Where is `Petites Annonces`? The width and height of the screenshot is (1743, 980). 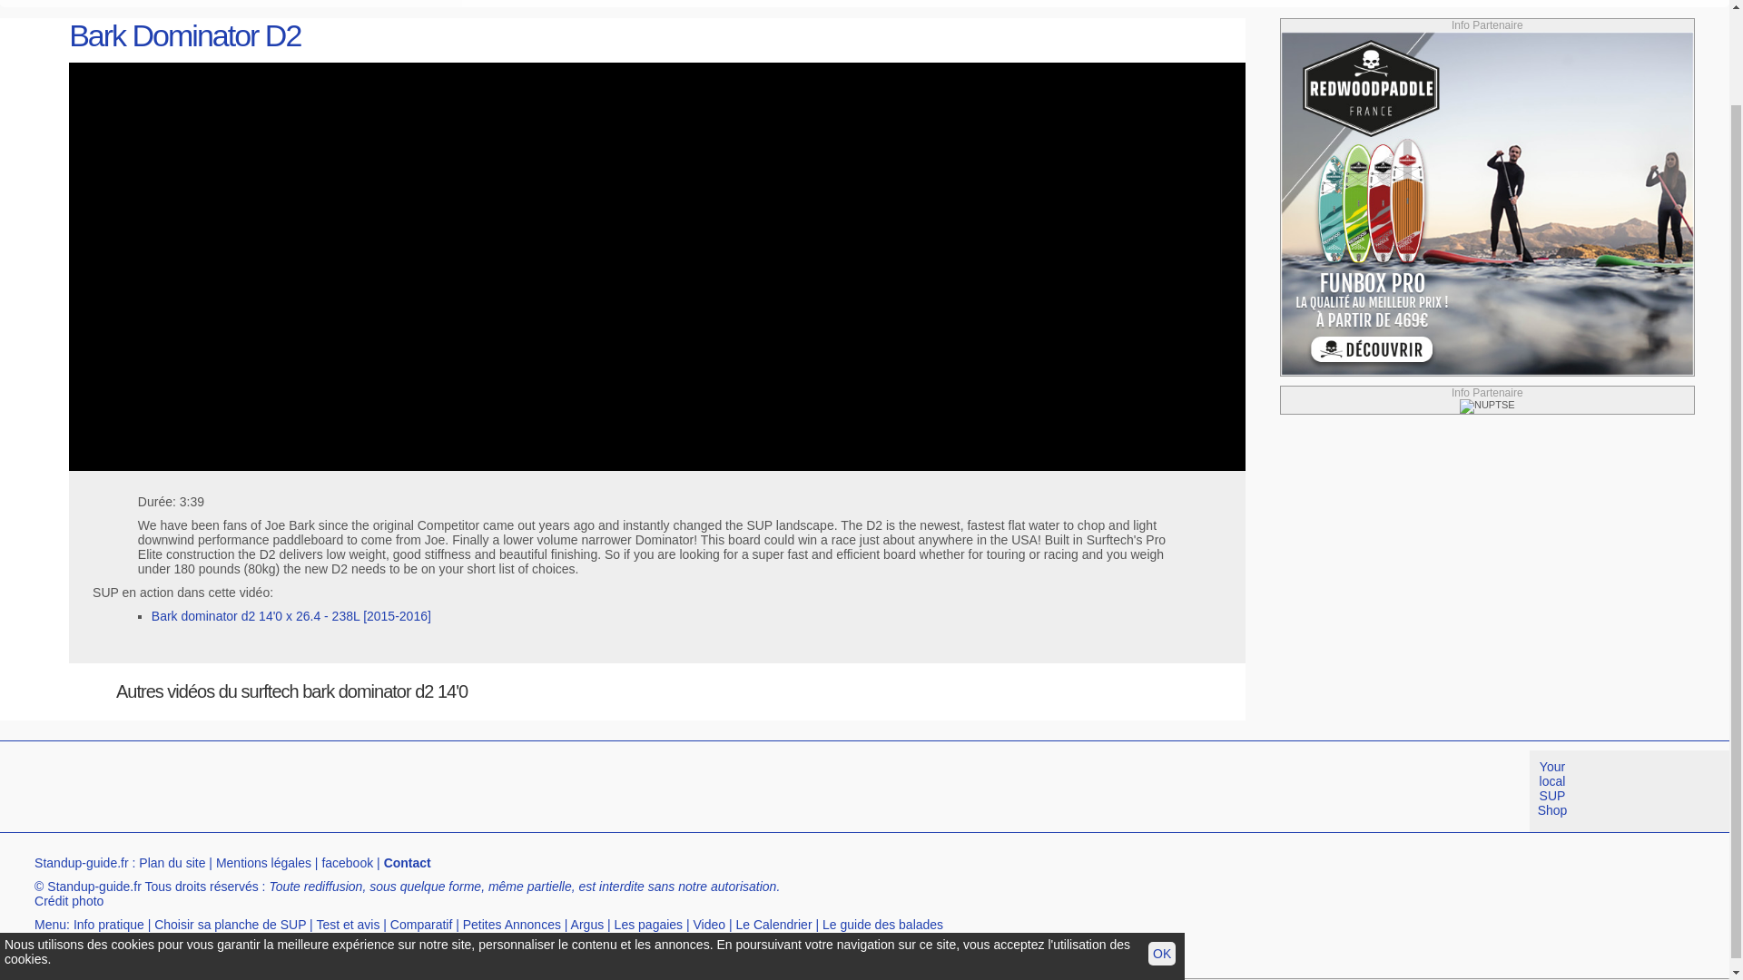
Petites Annonces is located at coordinates (512, 924).